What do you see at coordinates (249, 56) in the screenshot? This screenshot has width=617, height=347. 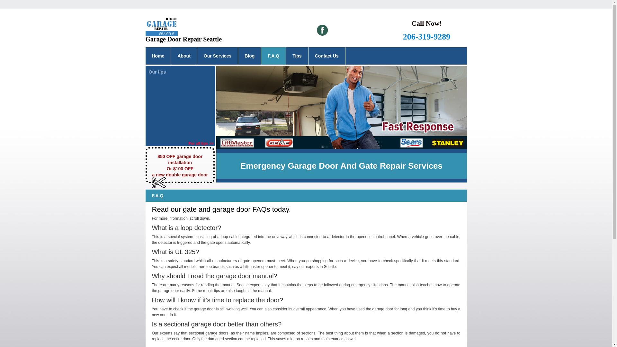 I see `Blog` at bounding box center [249, 56].